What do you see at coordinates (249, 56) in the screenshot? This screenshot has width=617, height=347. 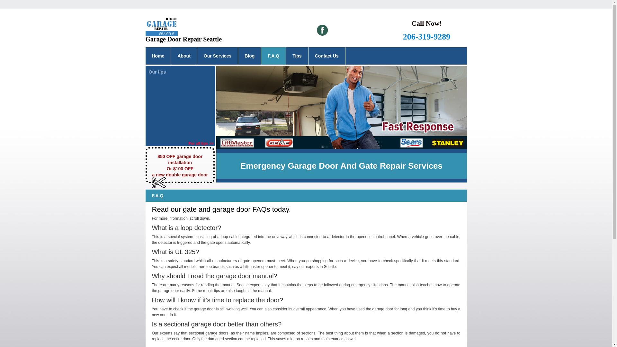 I see `Blog` at bounding box center [249, 56].